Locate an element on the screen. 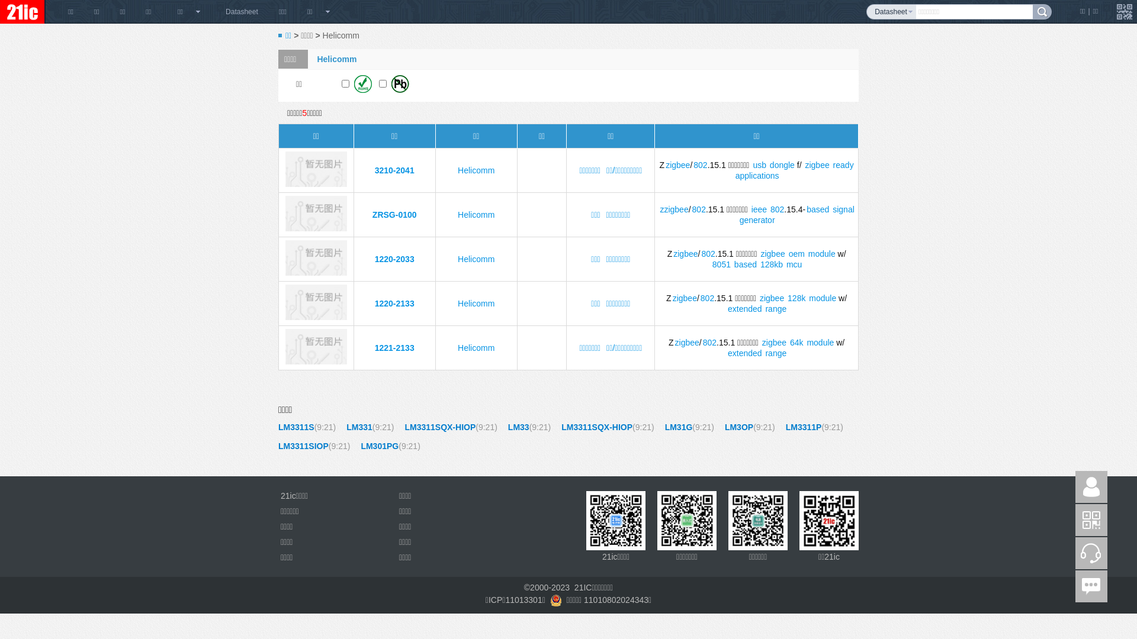 The image size is (1137, 639). 128kb is located at coordinates (772, 264).